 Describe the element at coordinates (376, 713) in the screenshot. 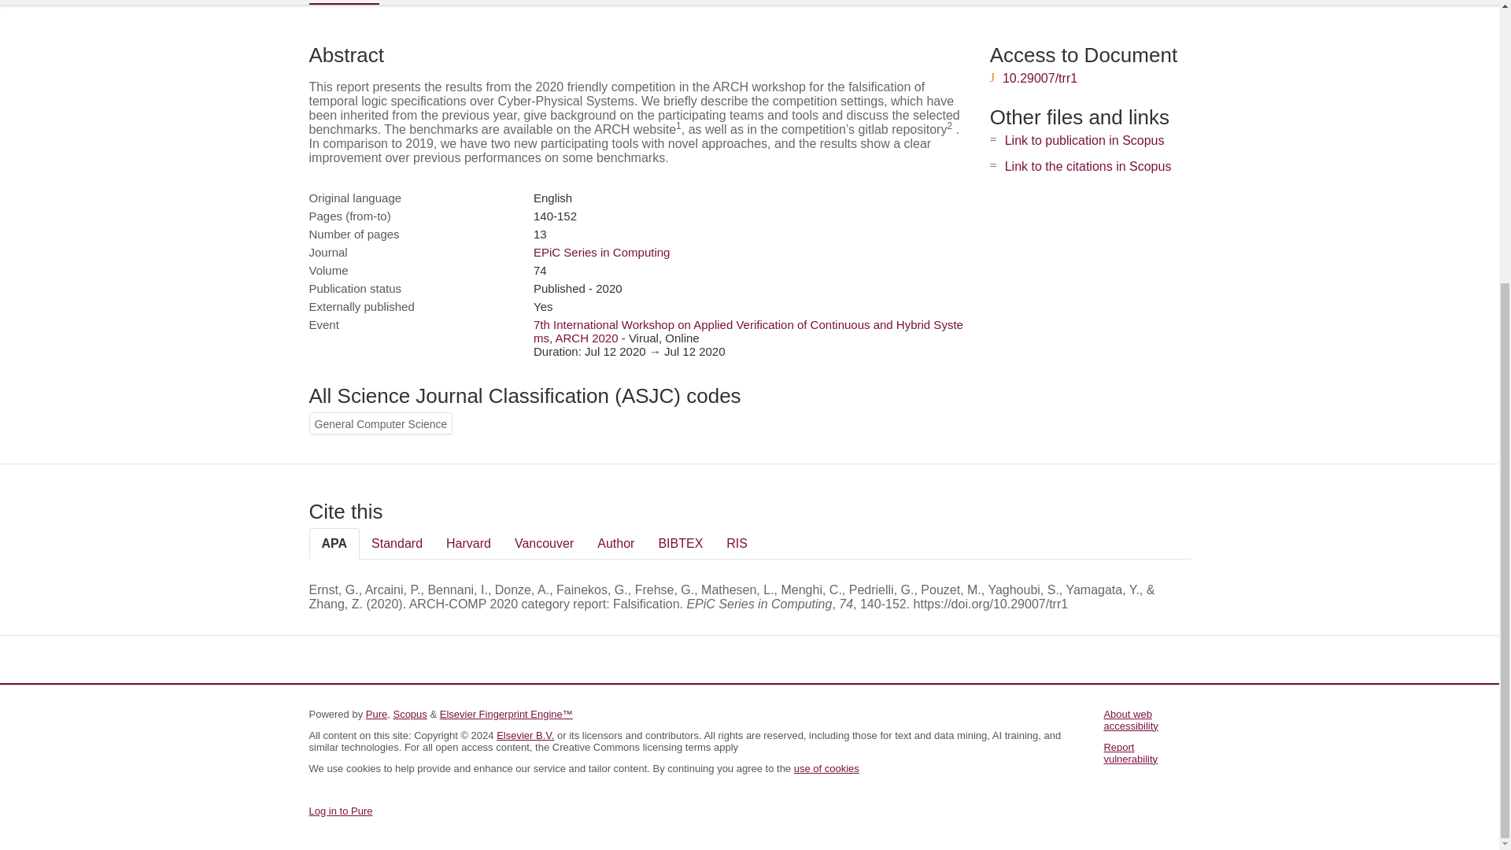

I see `Pure` at that location.